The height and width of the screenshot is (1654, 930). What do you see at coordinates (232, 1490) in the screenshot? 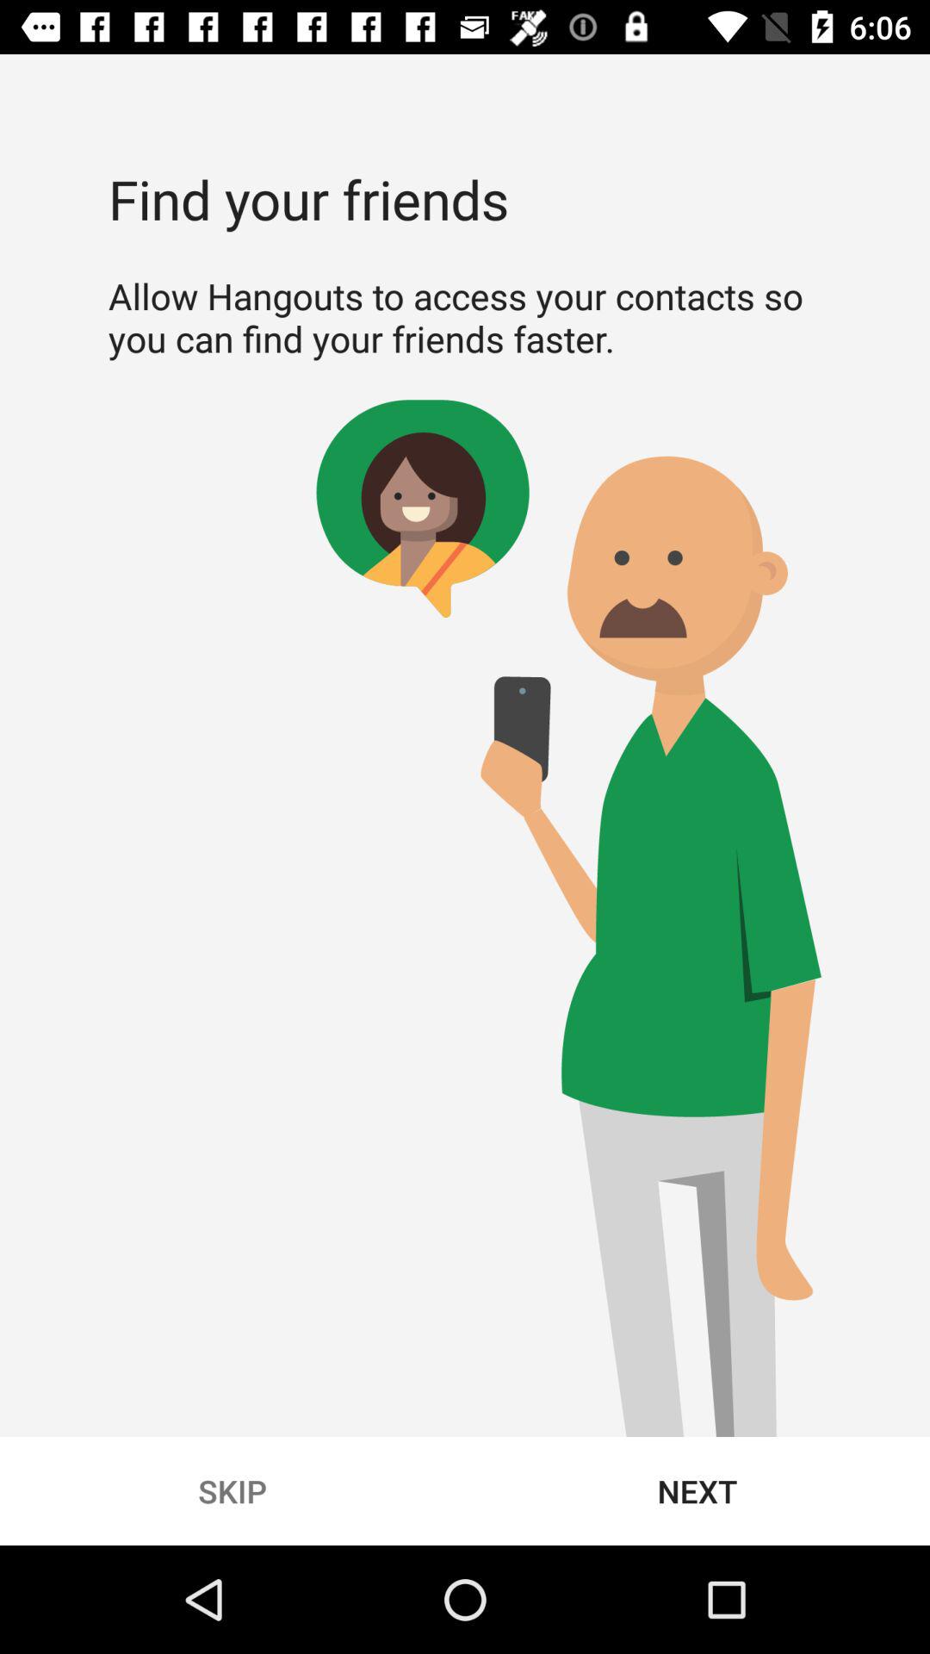
I see `turn on the button next to next button` at bounding box center [232, 1490].